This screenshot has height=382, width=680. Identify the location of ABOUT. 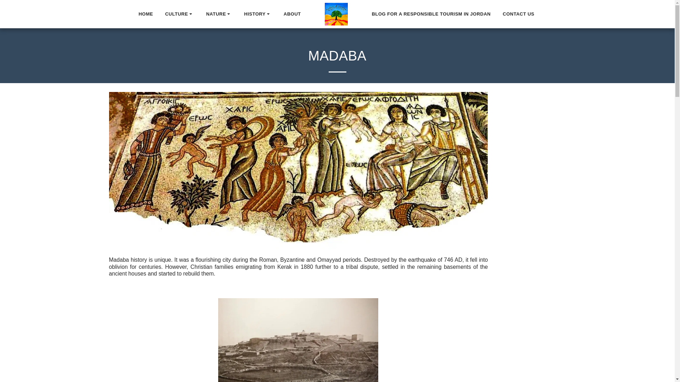
(292, 14).